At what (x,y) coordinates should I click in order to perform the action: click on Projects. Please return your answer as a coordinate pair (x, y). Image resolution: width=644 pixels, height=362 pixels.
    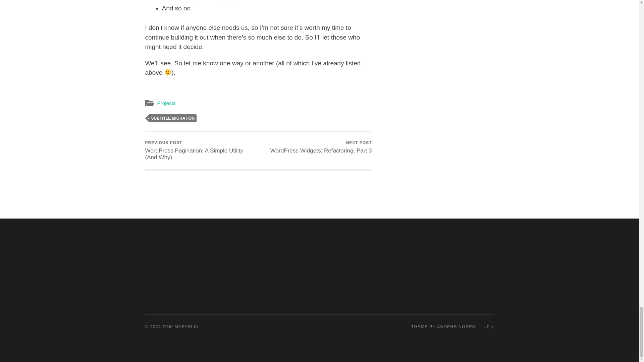
    Looking at the image, I should click on (166, 103).